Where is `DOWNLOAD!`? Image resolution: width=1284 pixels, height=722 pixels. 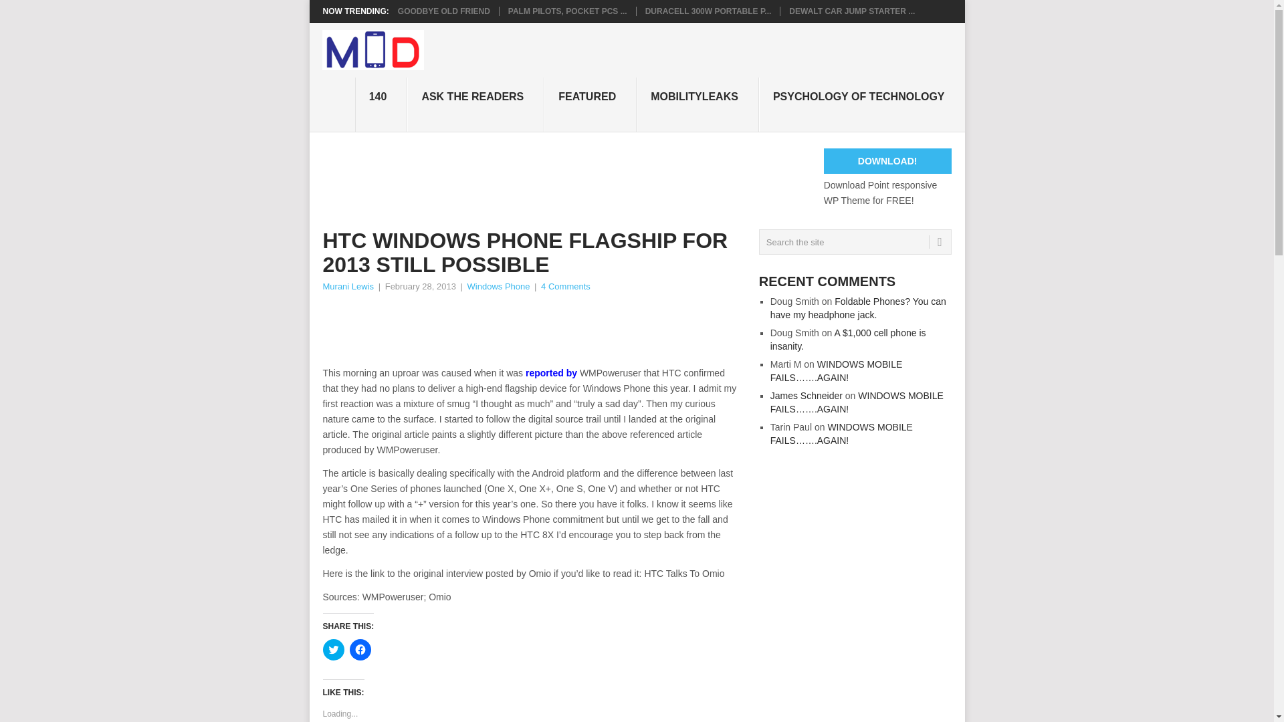 DOWNLOAD! is located at coordinates (887, 161).